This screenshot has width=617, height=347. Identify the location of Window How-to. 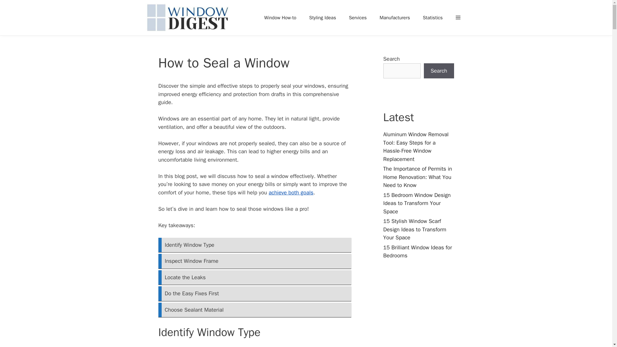
(280, 17).